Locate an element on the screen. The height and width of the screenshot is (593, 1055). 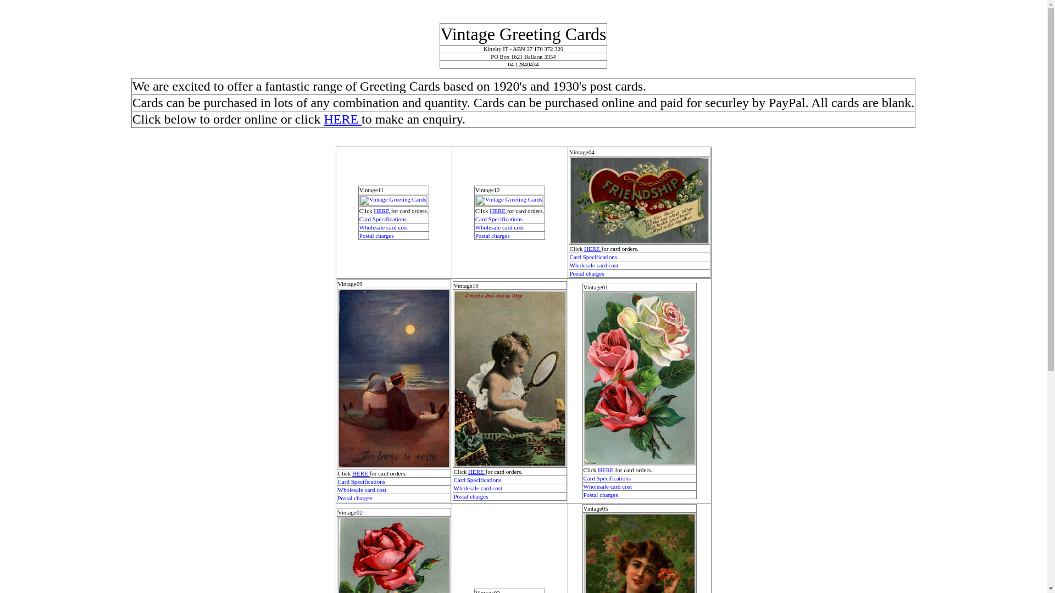
Click image to enlarge. is located at coordinates (510, 379).